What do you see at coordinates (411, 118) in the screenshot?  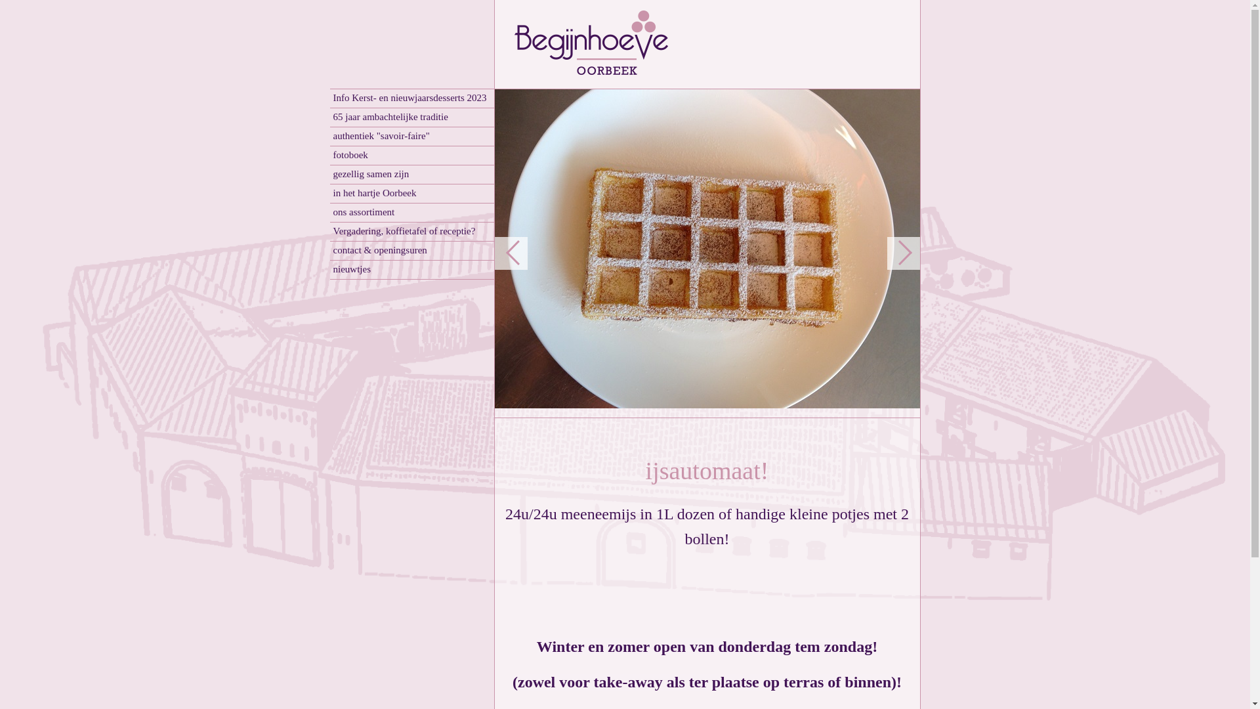 I see `65 jaar ambachtelijke traditie` at bounding box center [411, 118].